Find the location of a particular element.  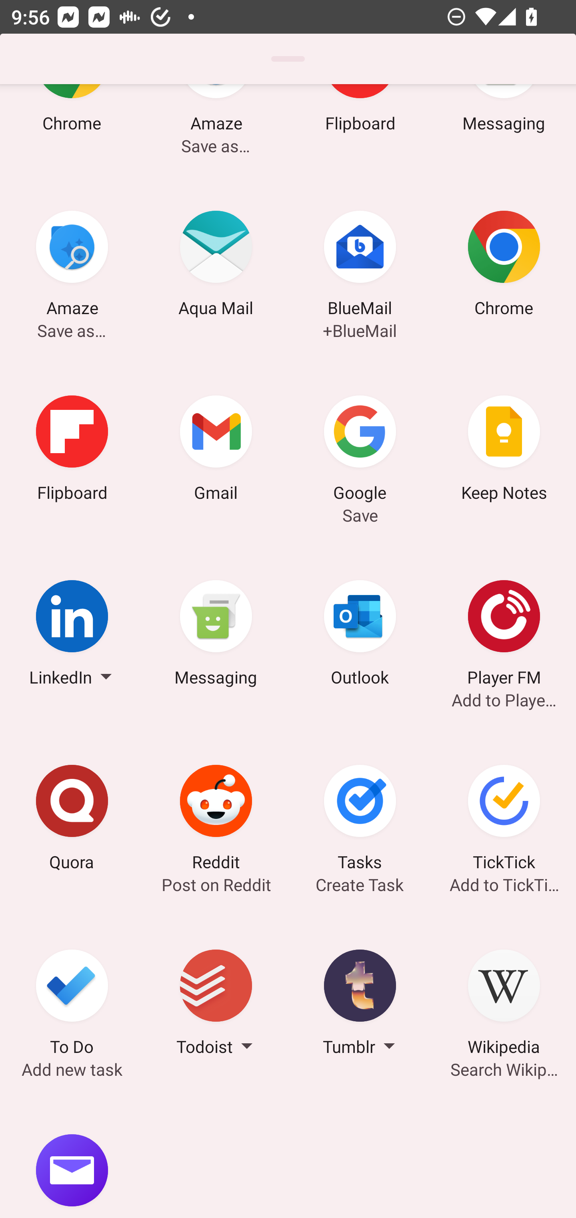

TickTick Add to TickTick is located at coordinates (504, 820).